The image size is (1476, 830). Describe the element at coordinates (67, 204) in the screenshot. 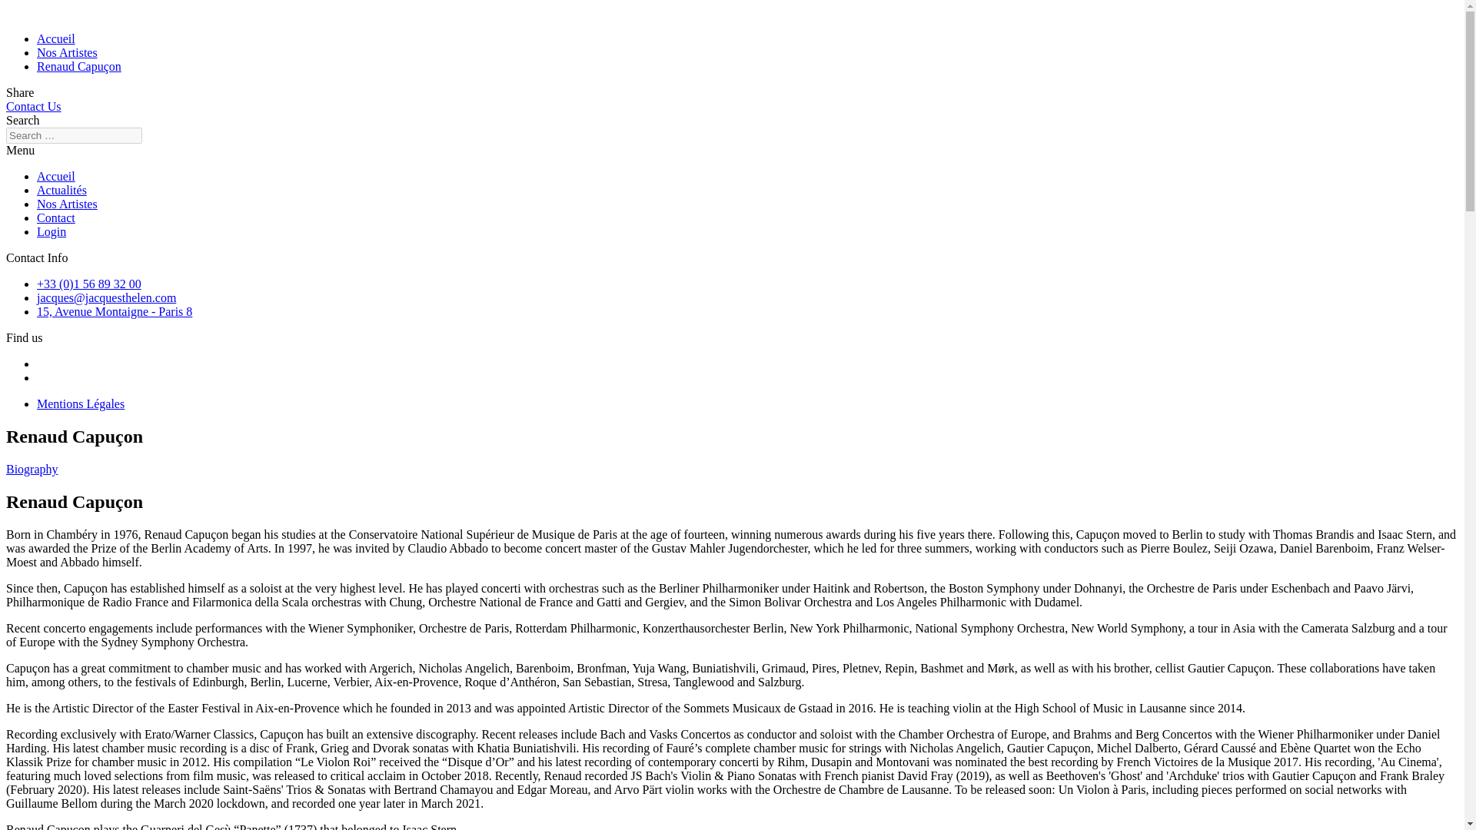

I see `Nos Artistes` at that location.